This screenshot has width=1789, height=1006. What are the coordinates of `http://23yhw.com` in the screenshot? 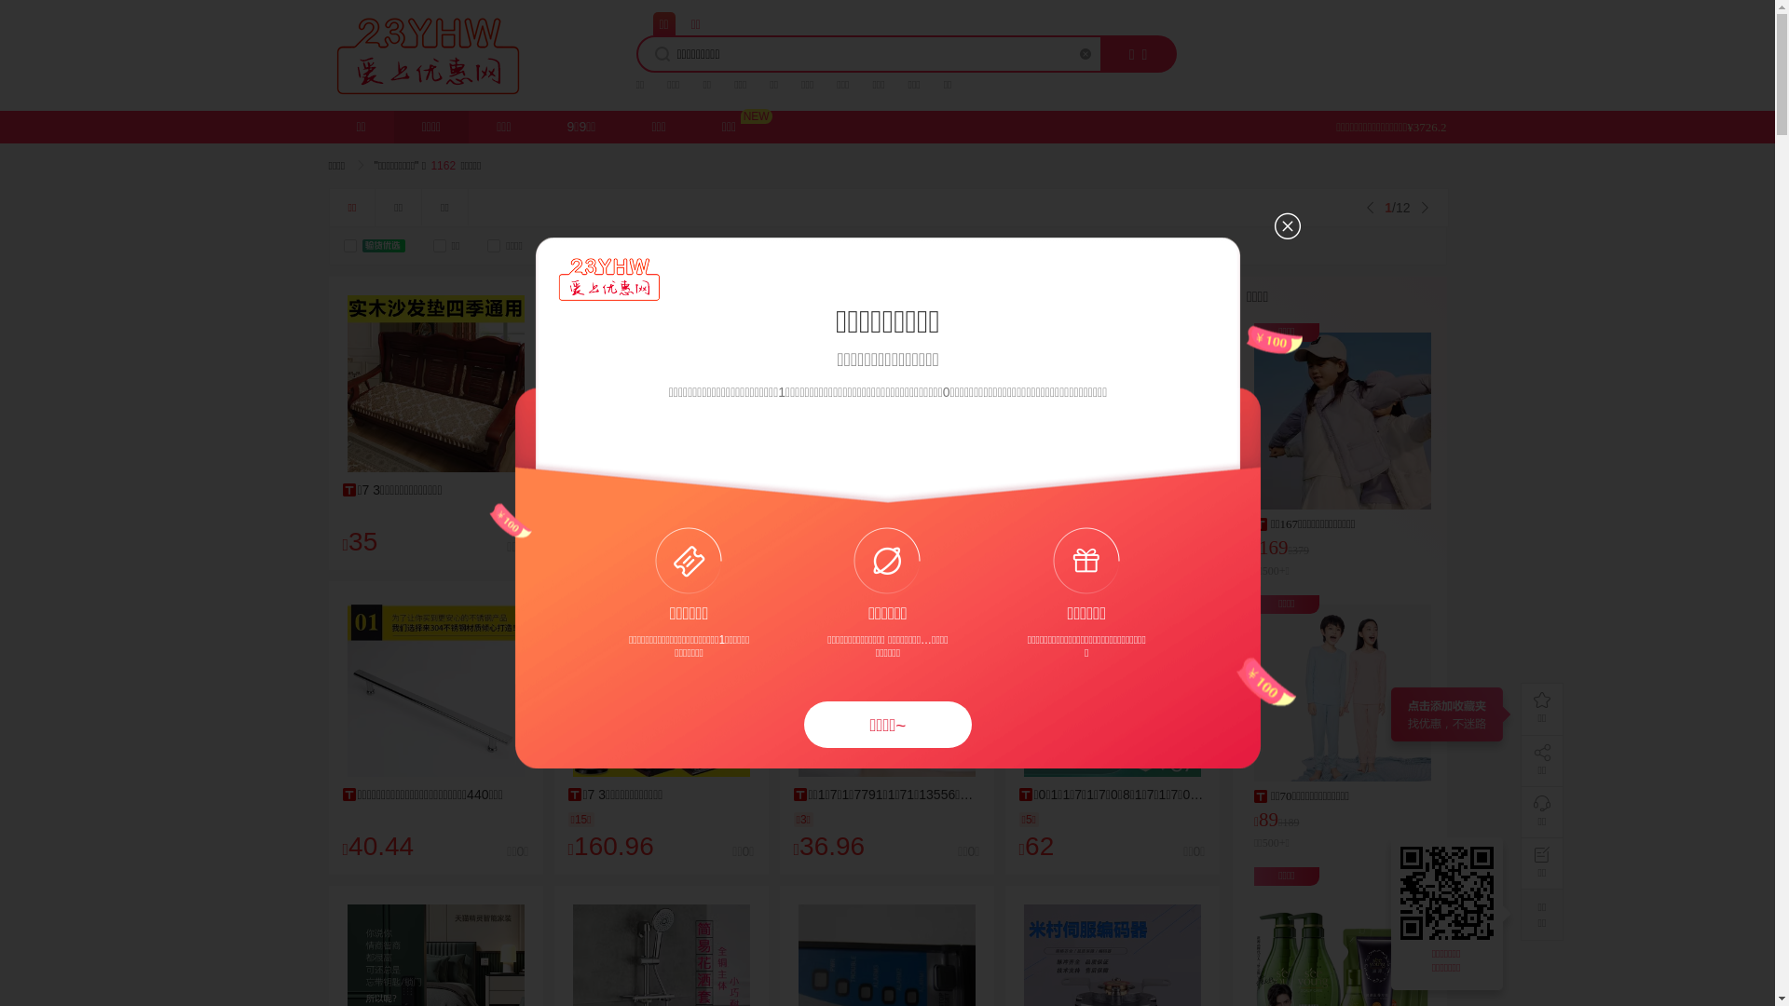 It's located at (1450, 893).